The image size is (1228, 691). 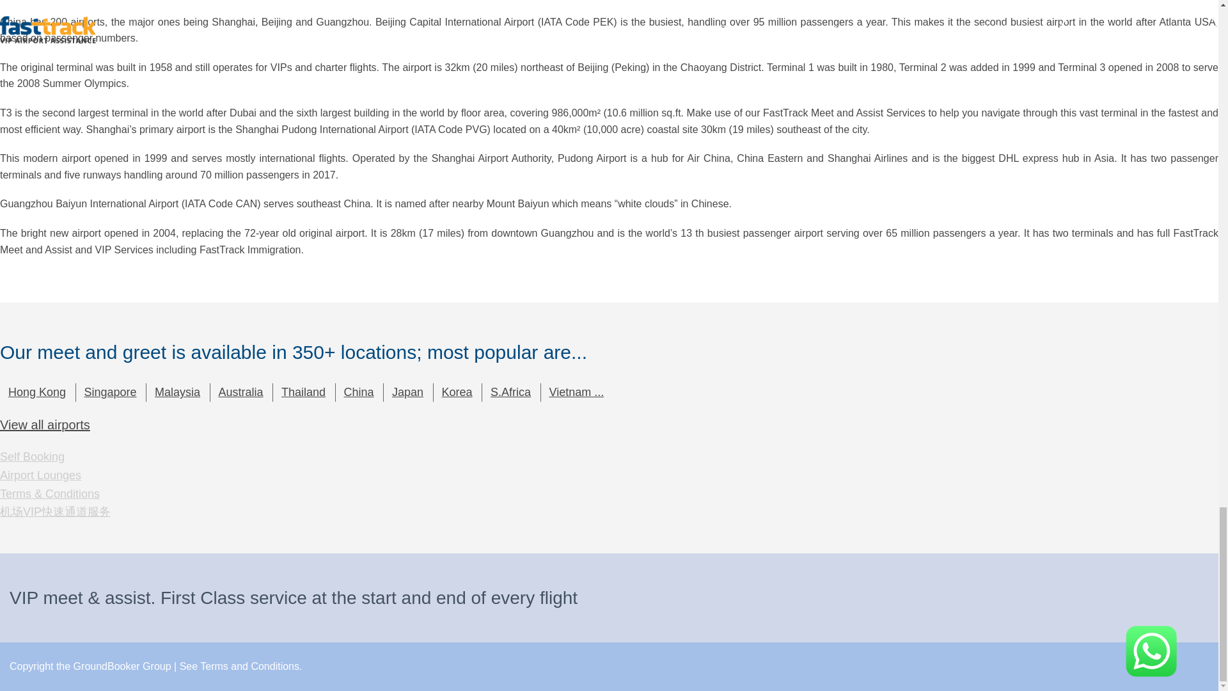 What do you see at coordinates (455, 392) in the screenshot?
I see `Korea` at bounding box center [455, 392].